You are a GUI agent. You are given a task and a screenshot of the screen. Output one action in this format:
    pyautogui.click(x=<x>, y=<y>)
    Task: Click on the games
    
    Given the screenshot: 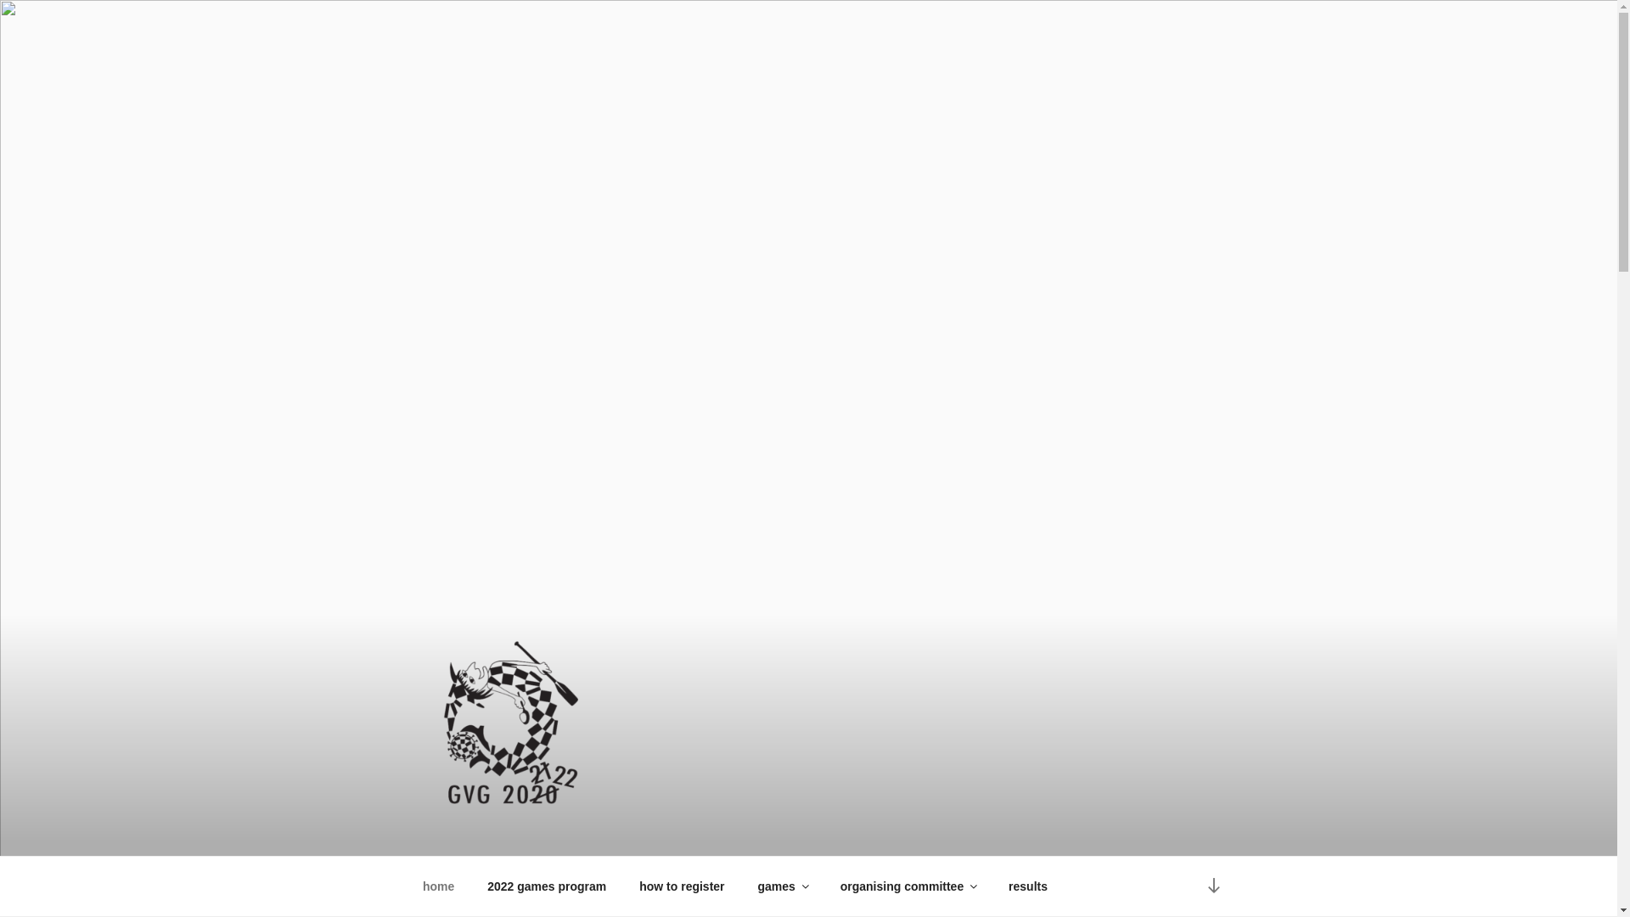 What is the action you would take?
    pyautogui.click(x=783, y=886)
    